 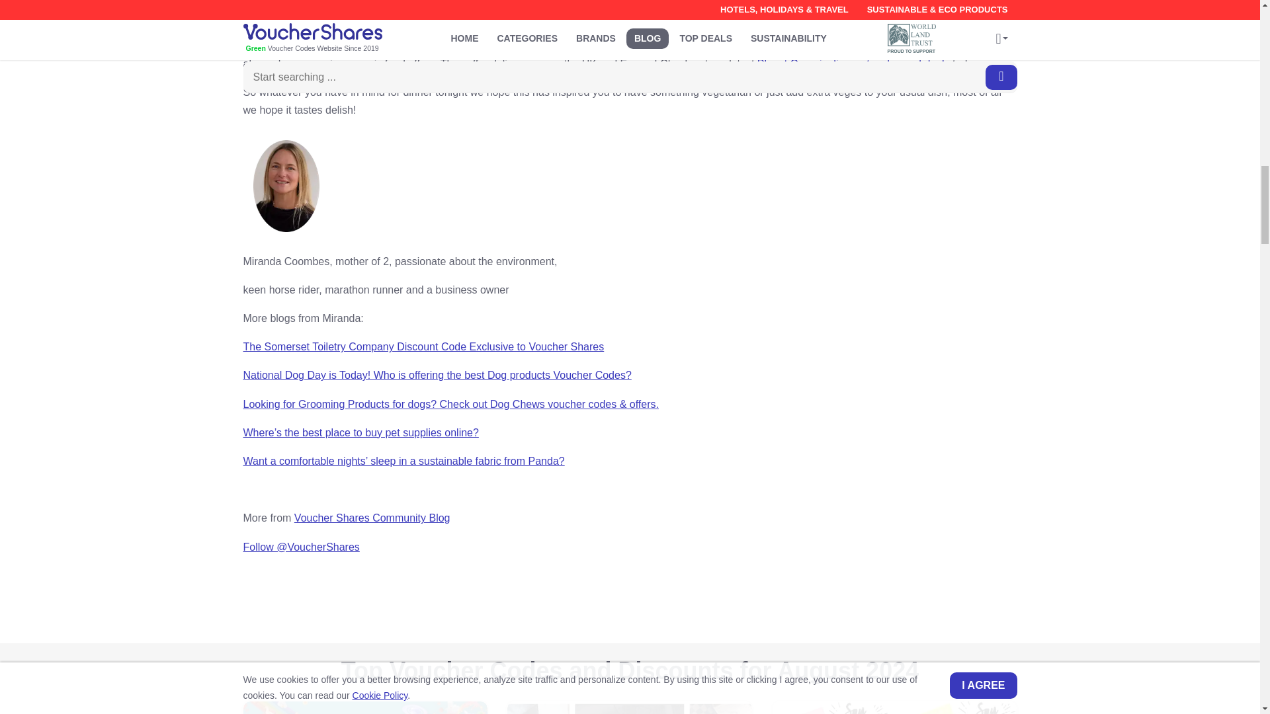 What do you see at coordinates (853, 63) in the screenshot?
I see `Planet Organic discount codes and deals` at bounding box center [853, 63].